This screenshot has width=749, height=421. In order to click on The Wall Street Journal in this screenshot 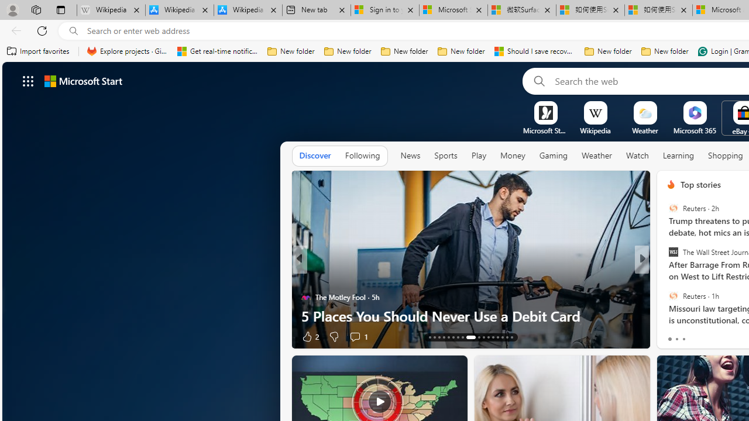, I will do `click(673, 252)`.